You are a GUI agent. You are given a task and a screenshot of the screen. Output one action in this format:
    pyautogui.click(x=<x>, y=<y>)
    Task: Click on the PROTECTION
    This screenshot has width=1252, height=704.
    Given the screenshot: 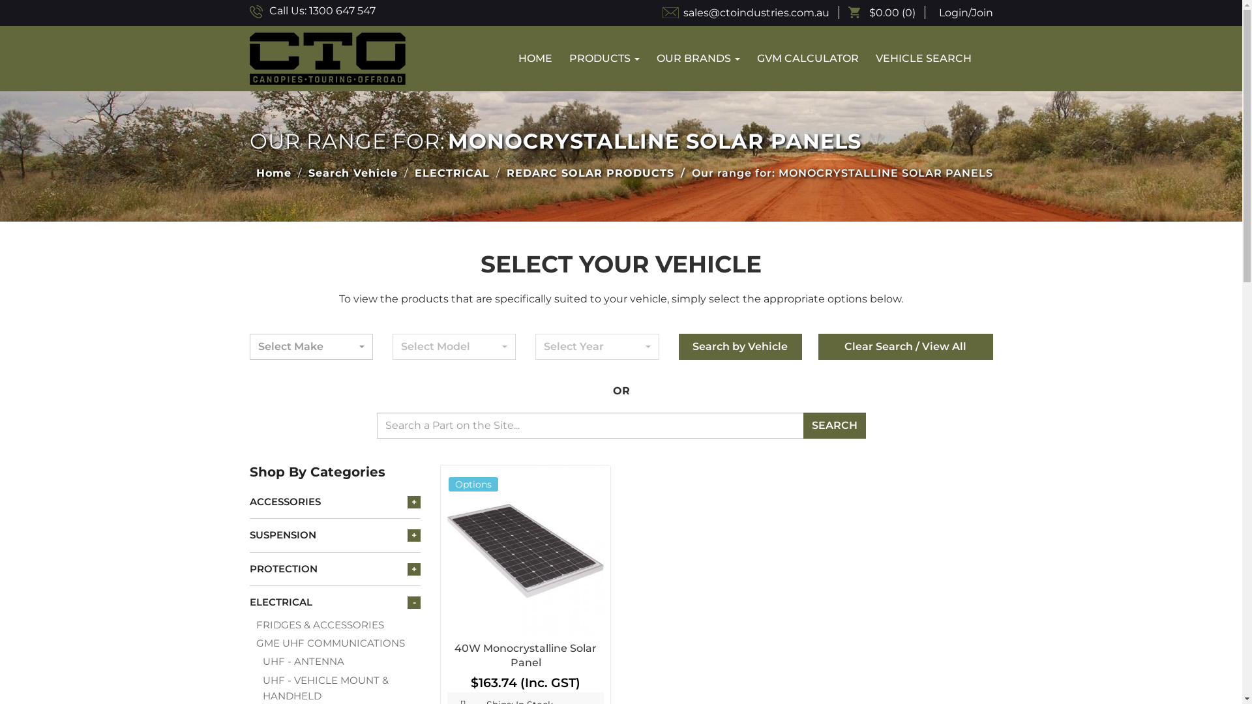 What is the action you would take?
    pyautogui.click(x=335, y=569)
    